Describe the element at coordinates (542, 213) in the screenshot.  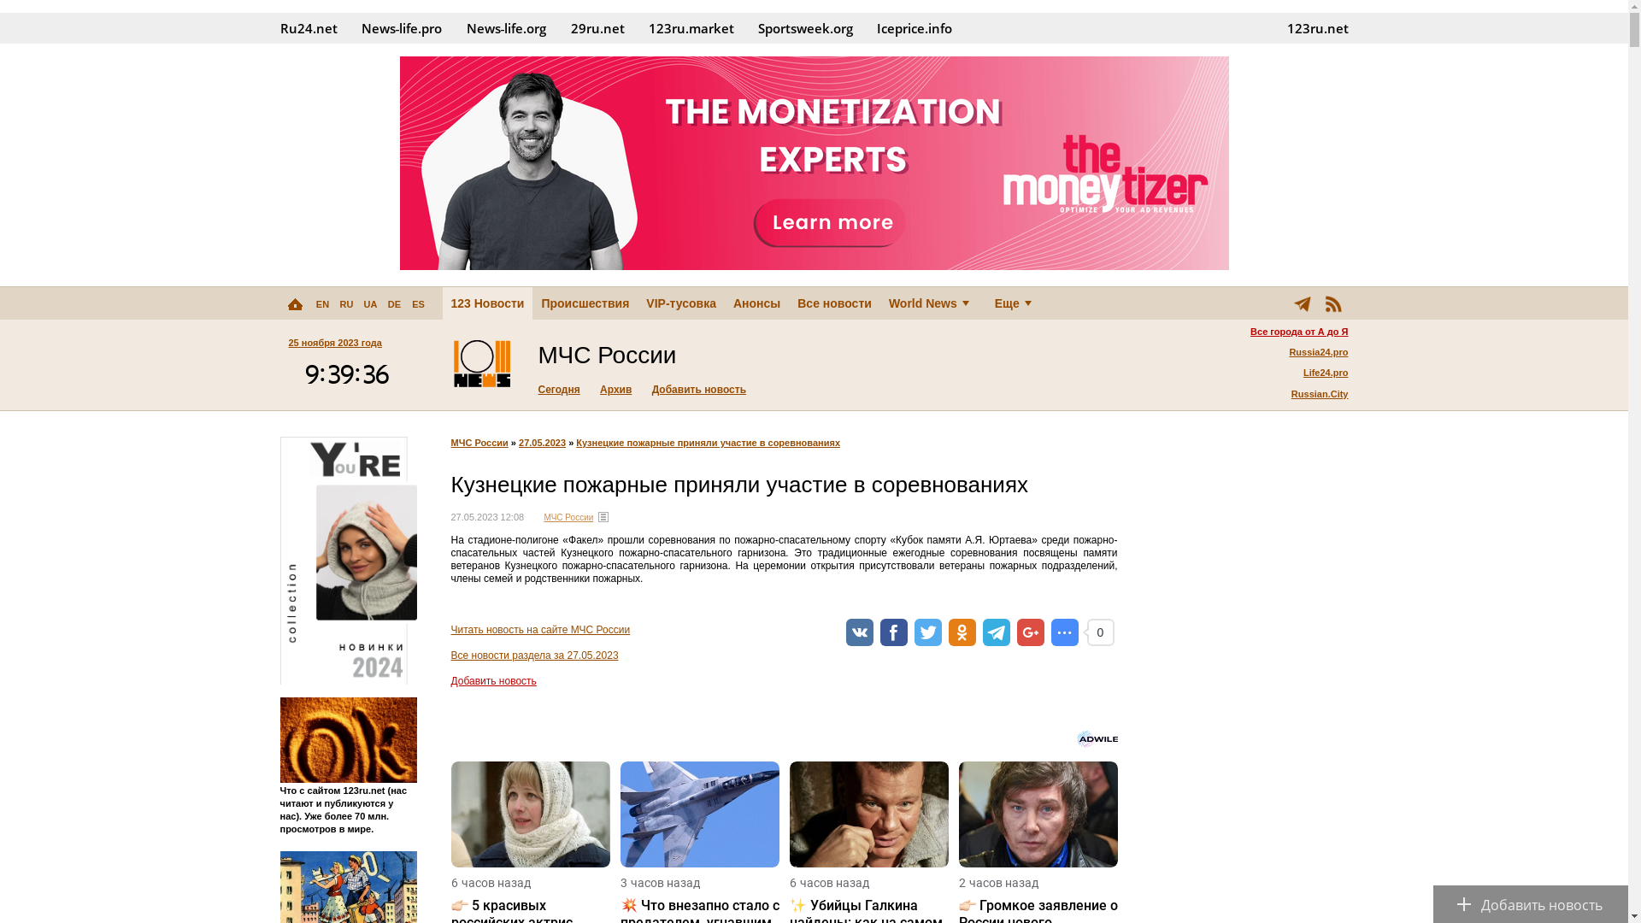
I see `27.05.2023` at that location.